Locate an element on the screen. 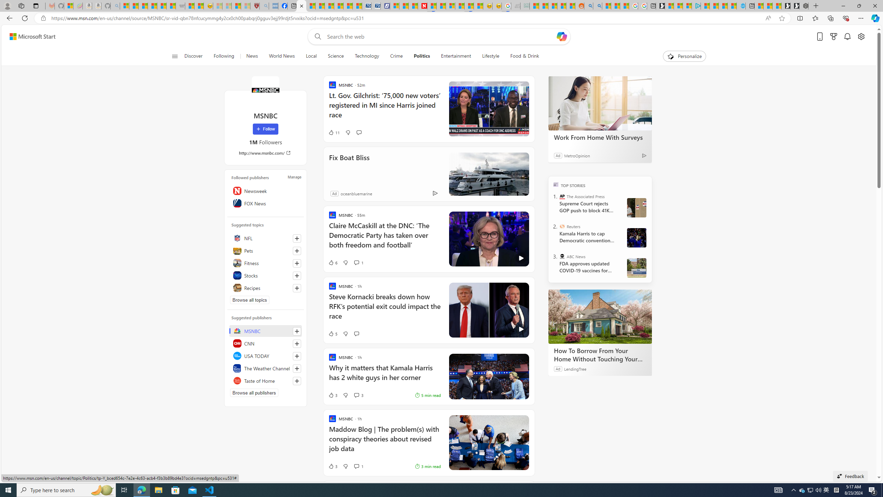 The height and width of the screenshot is (497, 883). Work From Home With Surveys is located at coordinates (600, 103).